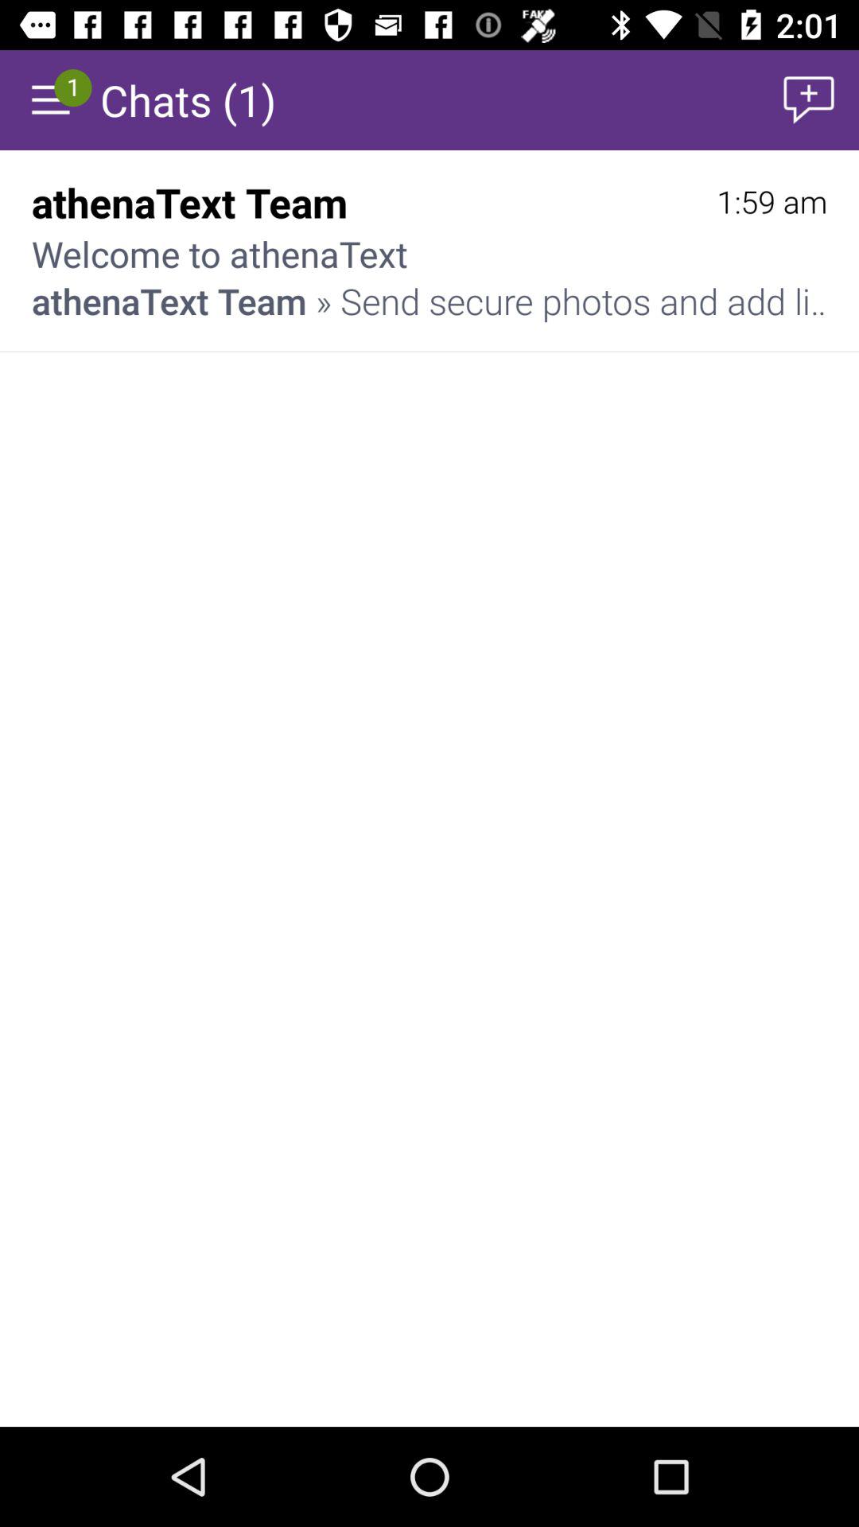 The height and width of the screenshot is (1527, 859). I want to click on launch item next to athenatext team, so click(772, 202).